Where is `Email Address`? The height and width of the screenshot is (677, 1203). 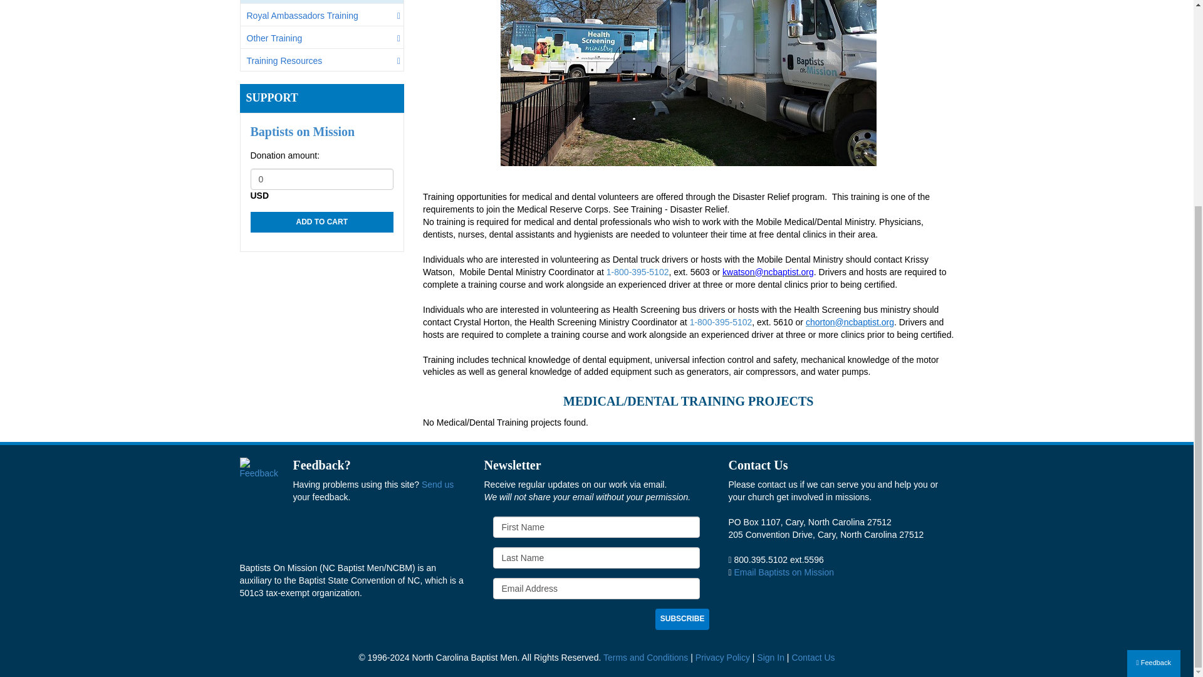 Email Address is located at coordinates (596, 588).